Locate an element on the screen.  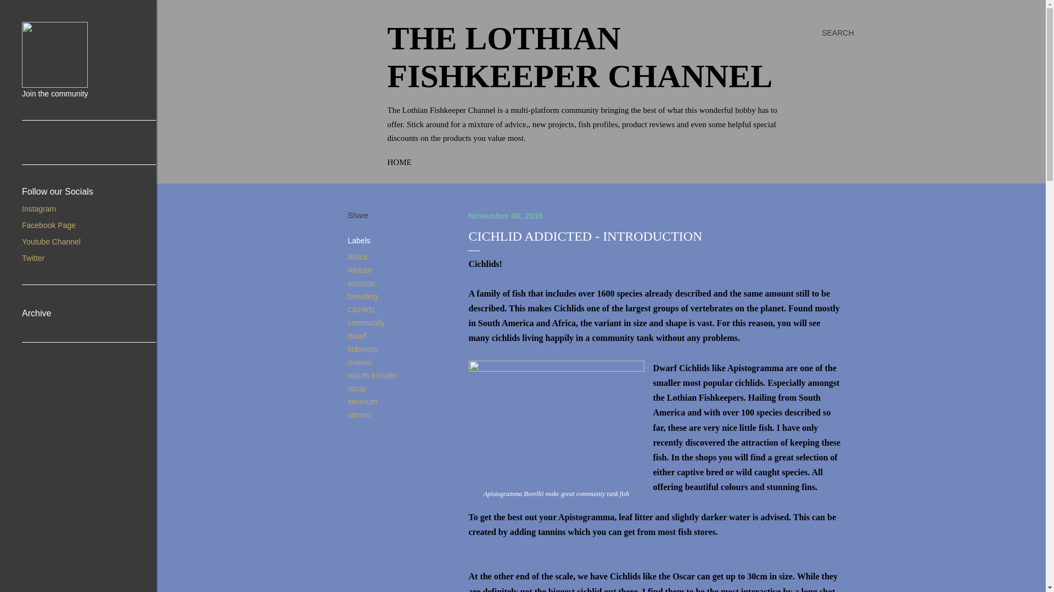
vibrant is located at coordinates (359, 414).